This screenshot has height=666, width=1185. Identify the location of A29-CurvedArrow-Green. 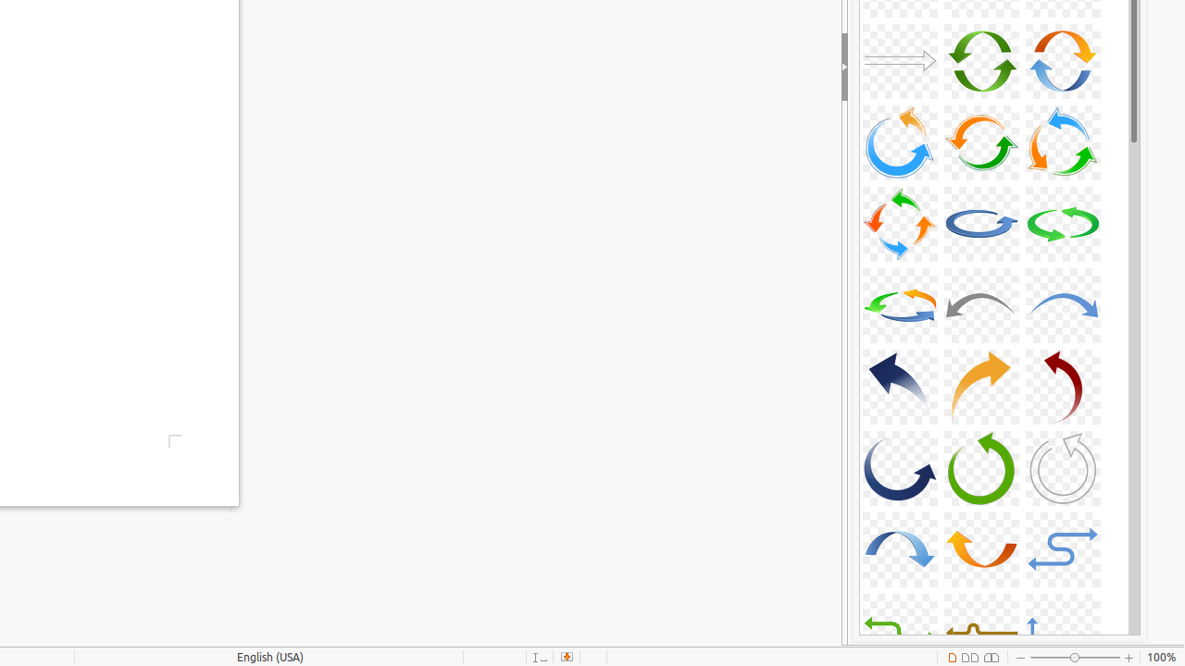
(981, 468).